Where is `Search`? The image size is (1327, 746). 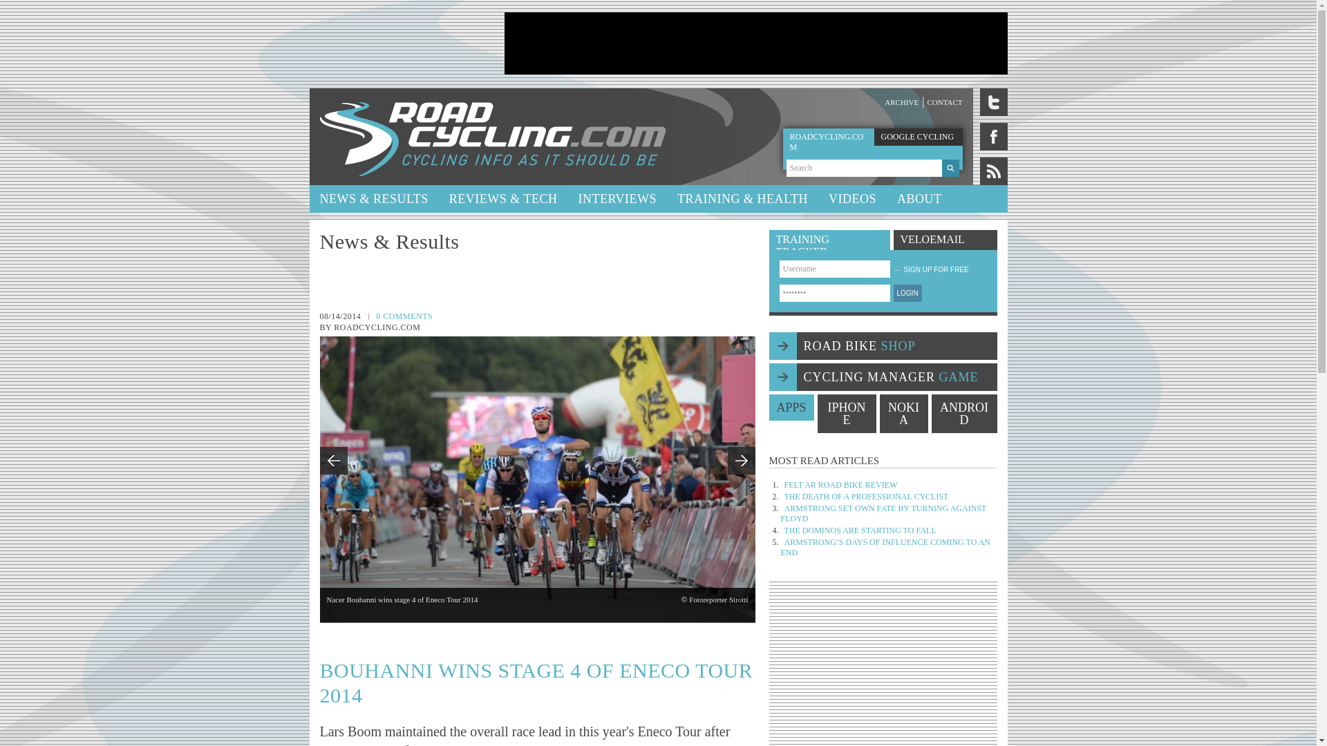 Search is located at coordinates (864, 168).